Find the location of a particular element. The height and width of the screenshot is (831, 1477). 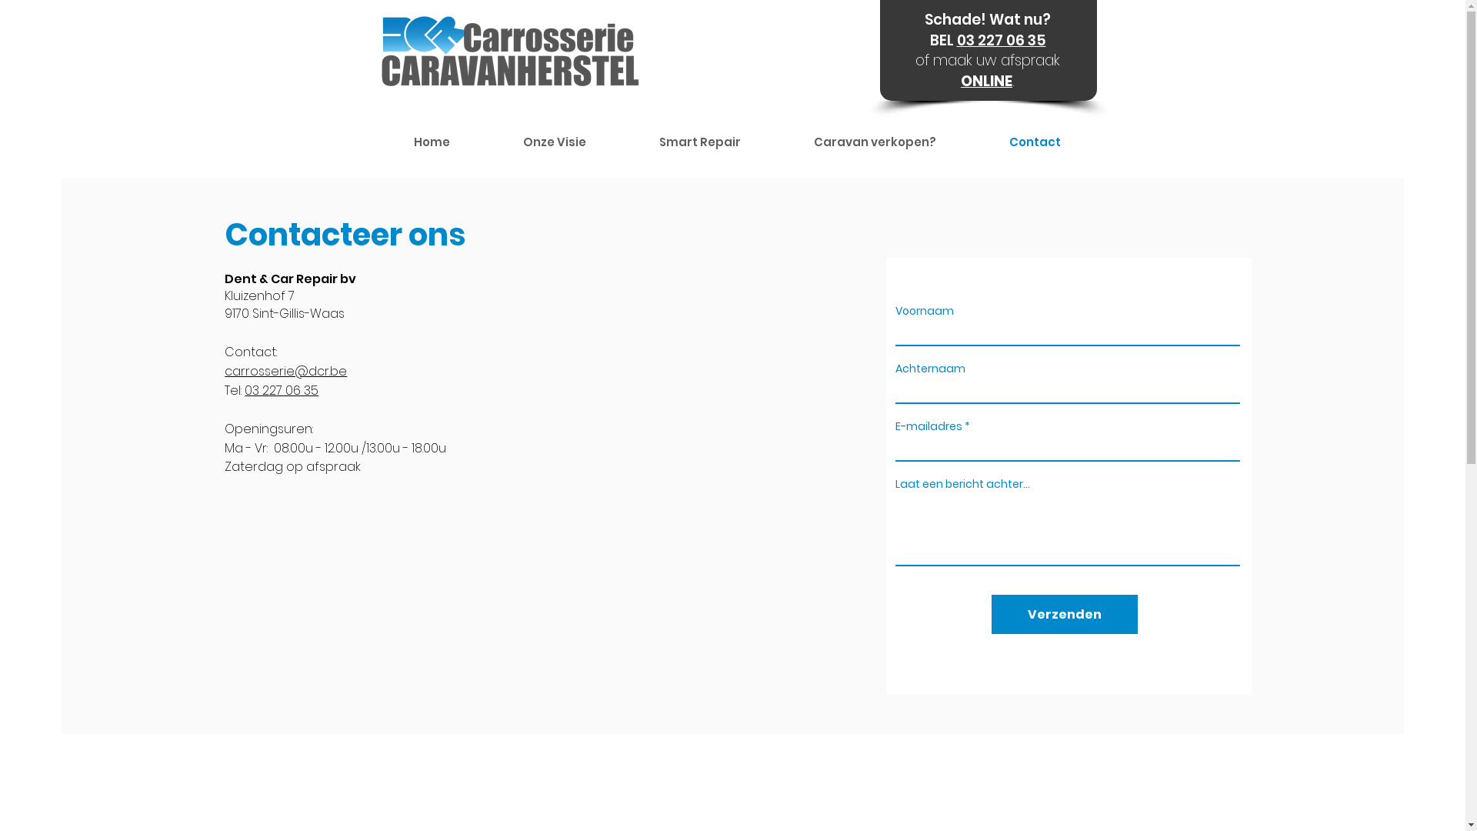

Smart Repair is located at coordinates (700, 142).